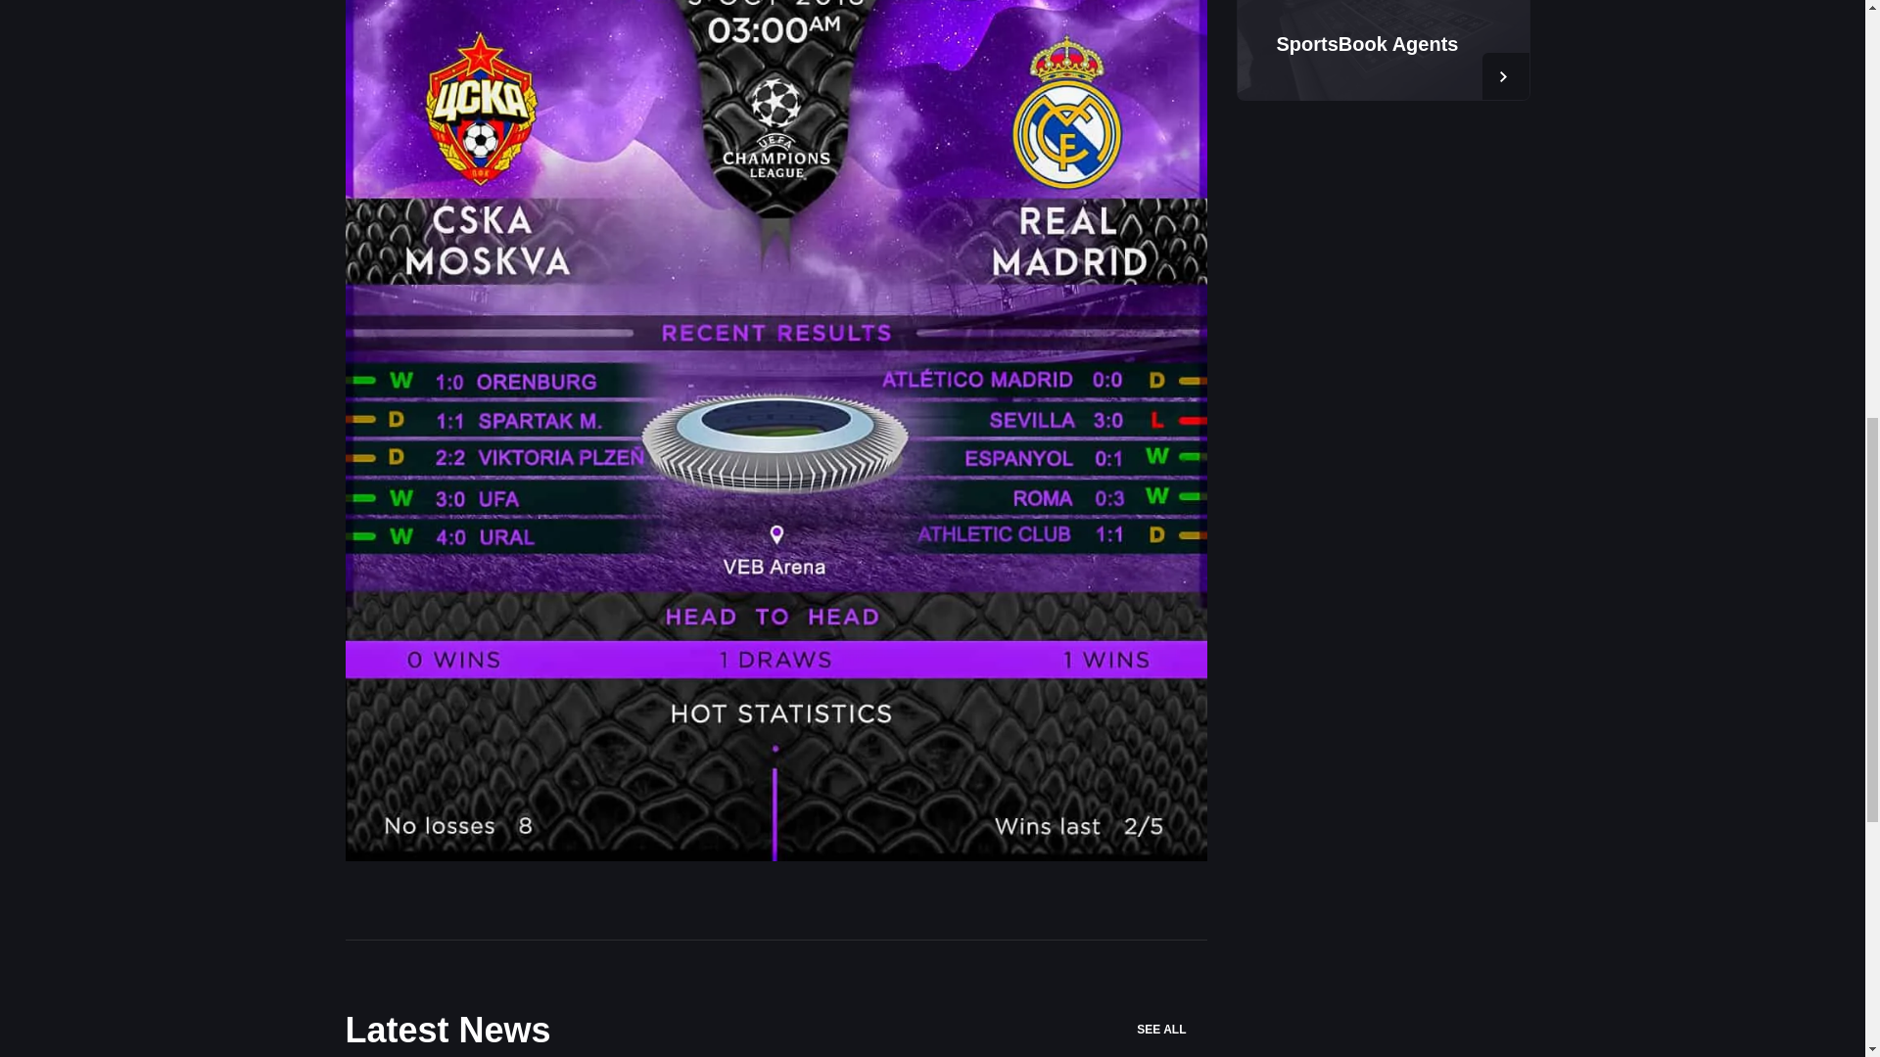 The width and height of the screenshot is (1880, 1057). Describe the element at coordinates (1171, 1030) in the screenshot. I see `SEE ALL` at that location.